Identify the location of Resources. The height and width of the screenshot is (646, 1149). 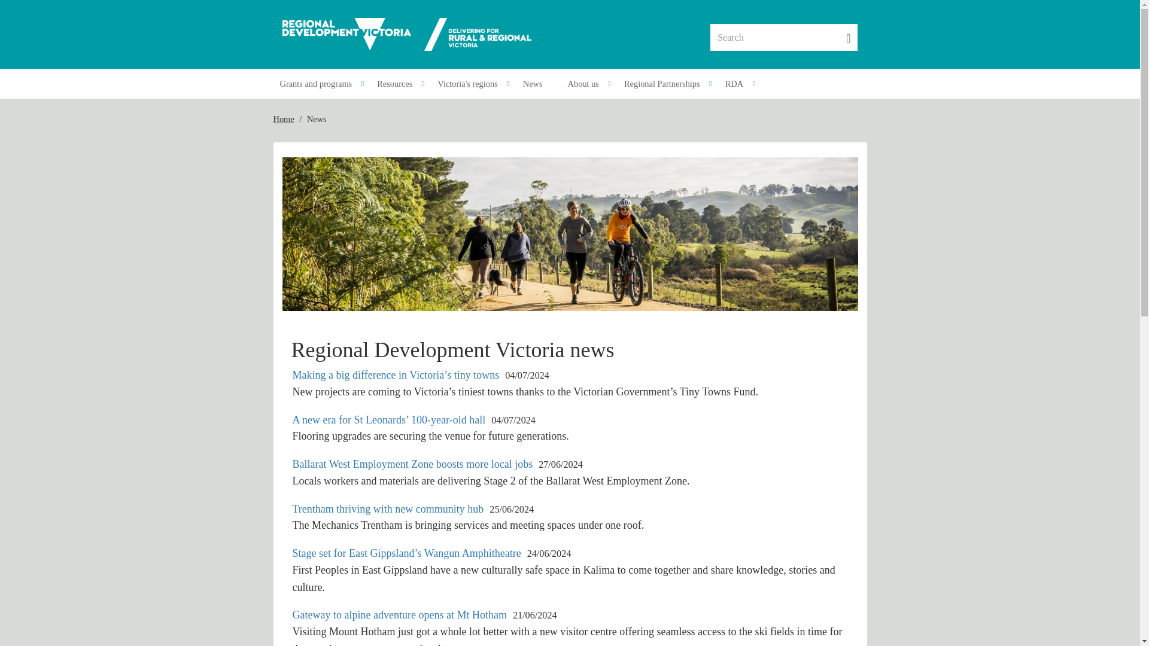
(400, 84).